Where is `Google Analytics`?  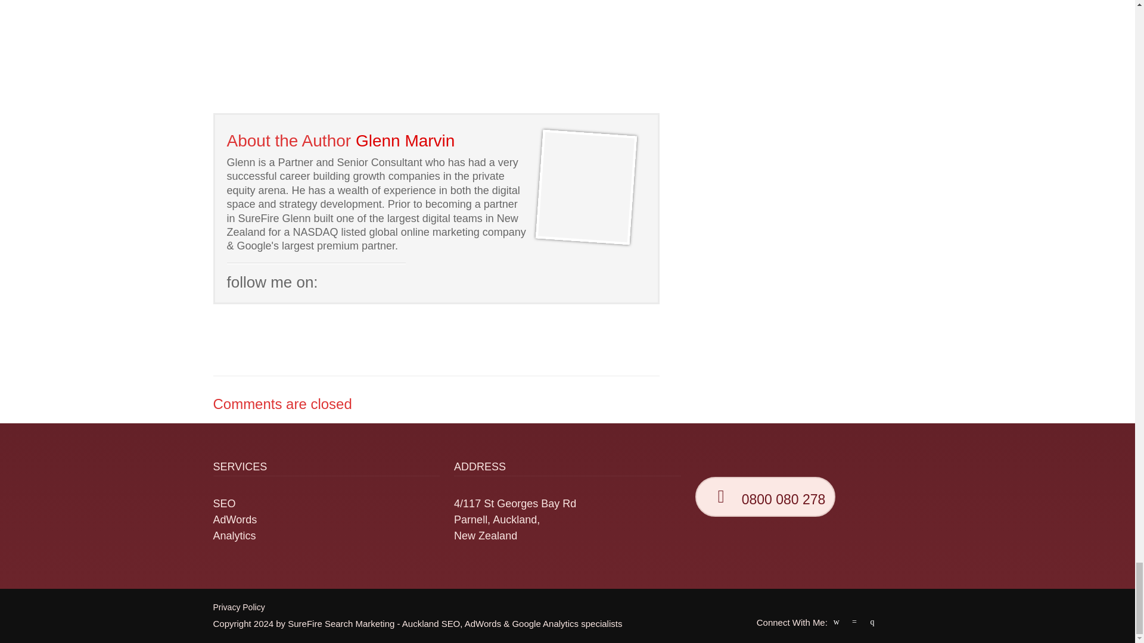
Google Analytics is located at coordinates (545, 623).